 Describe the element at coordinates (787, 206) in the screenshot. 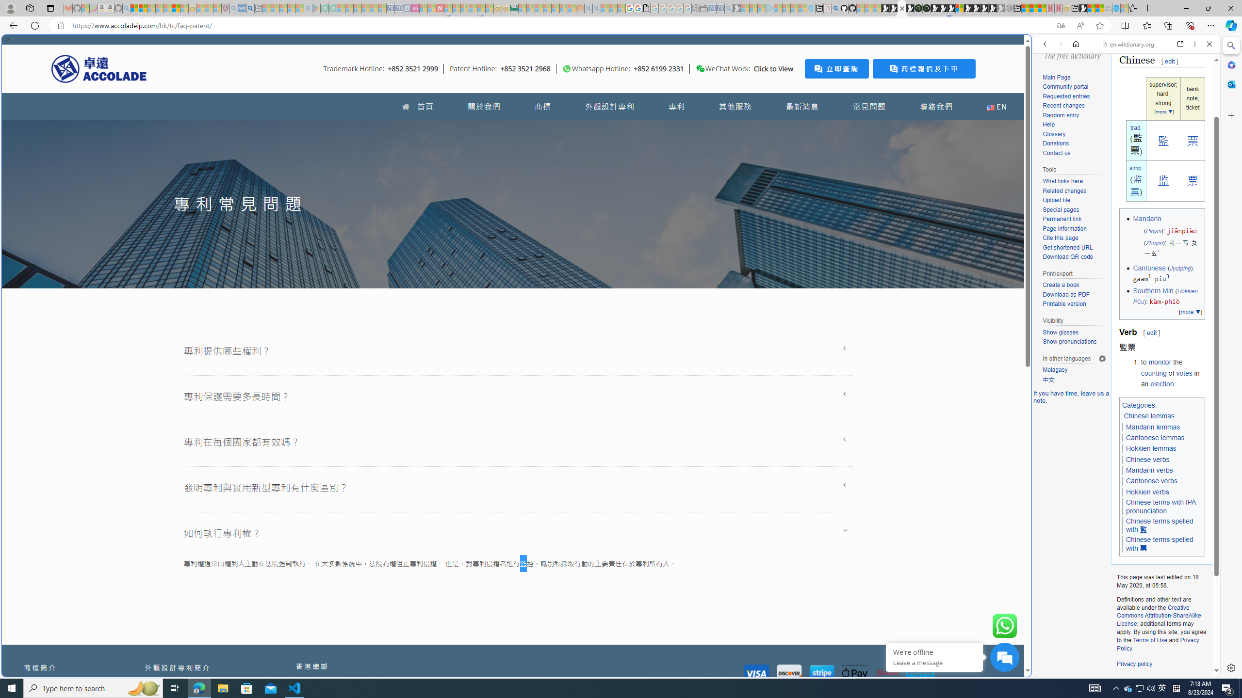

I see `Play Cave FRVR in your browser | Games from Microsoft Start` at that location.